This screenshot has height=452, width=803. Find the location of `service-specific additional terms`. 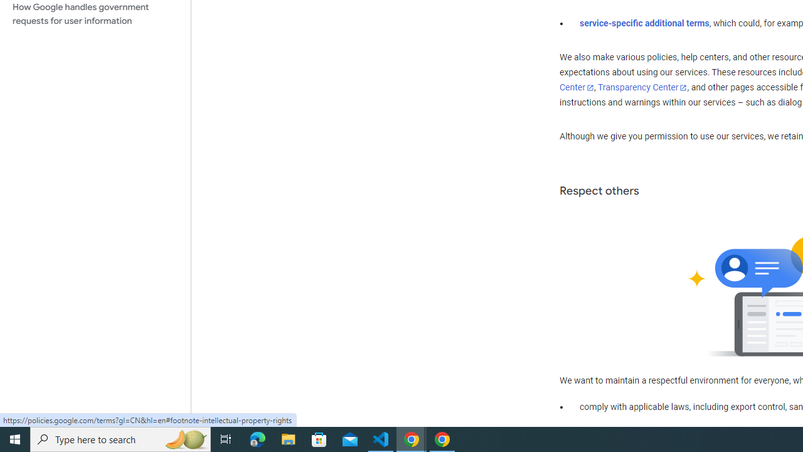

service-specific additional terms is located at coordinates (645, 23).